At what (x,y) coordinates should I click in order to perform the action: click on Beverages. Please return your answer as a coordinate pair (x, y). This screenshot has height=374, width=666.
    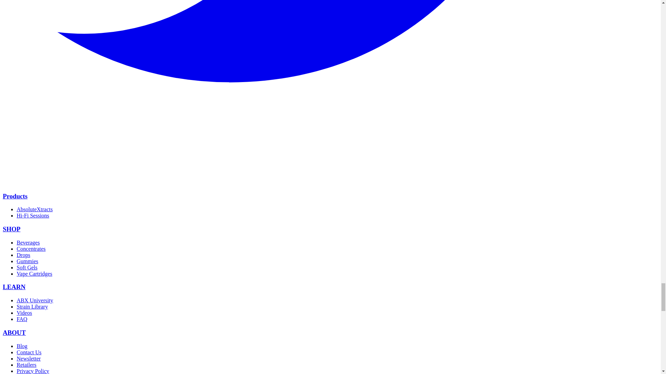
    Looking at the image, I should click on (28, 242).